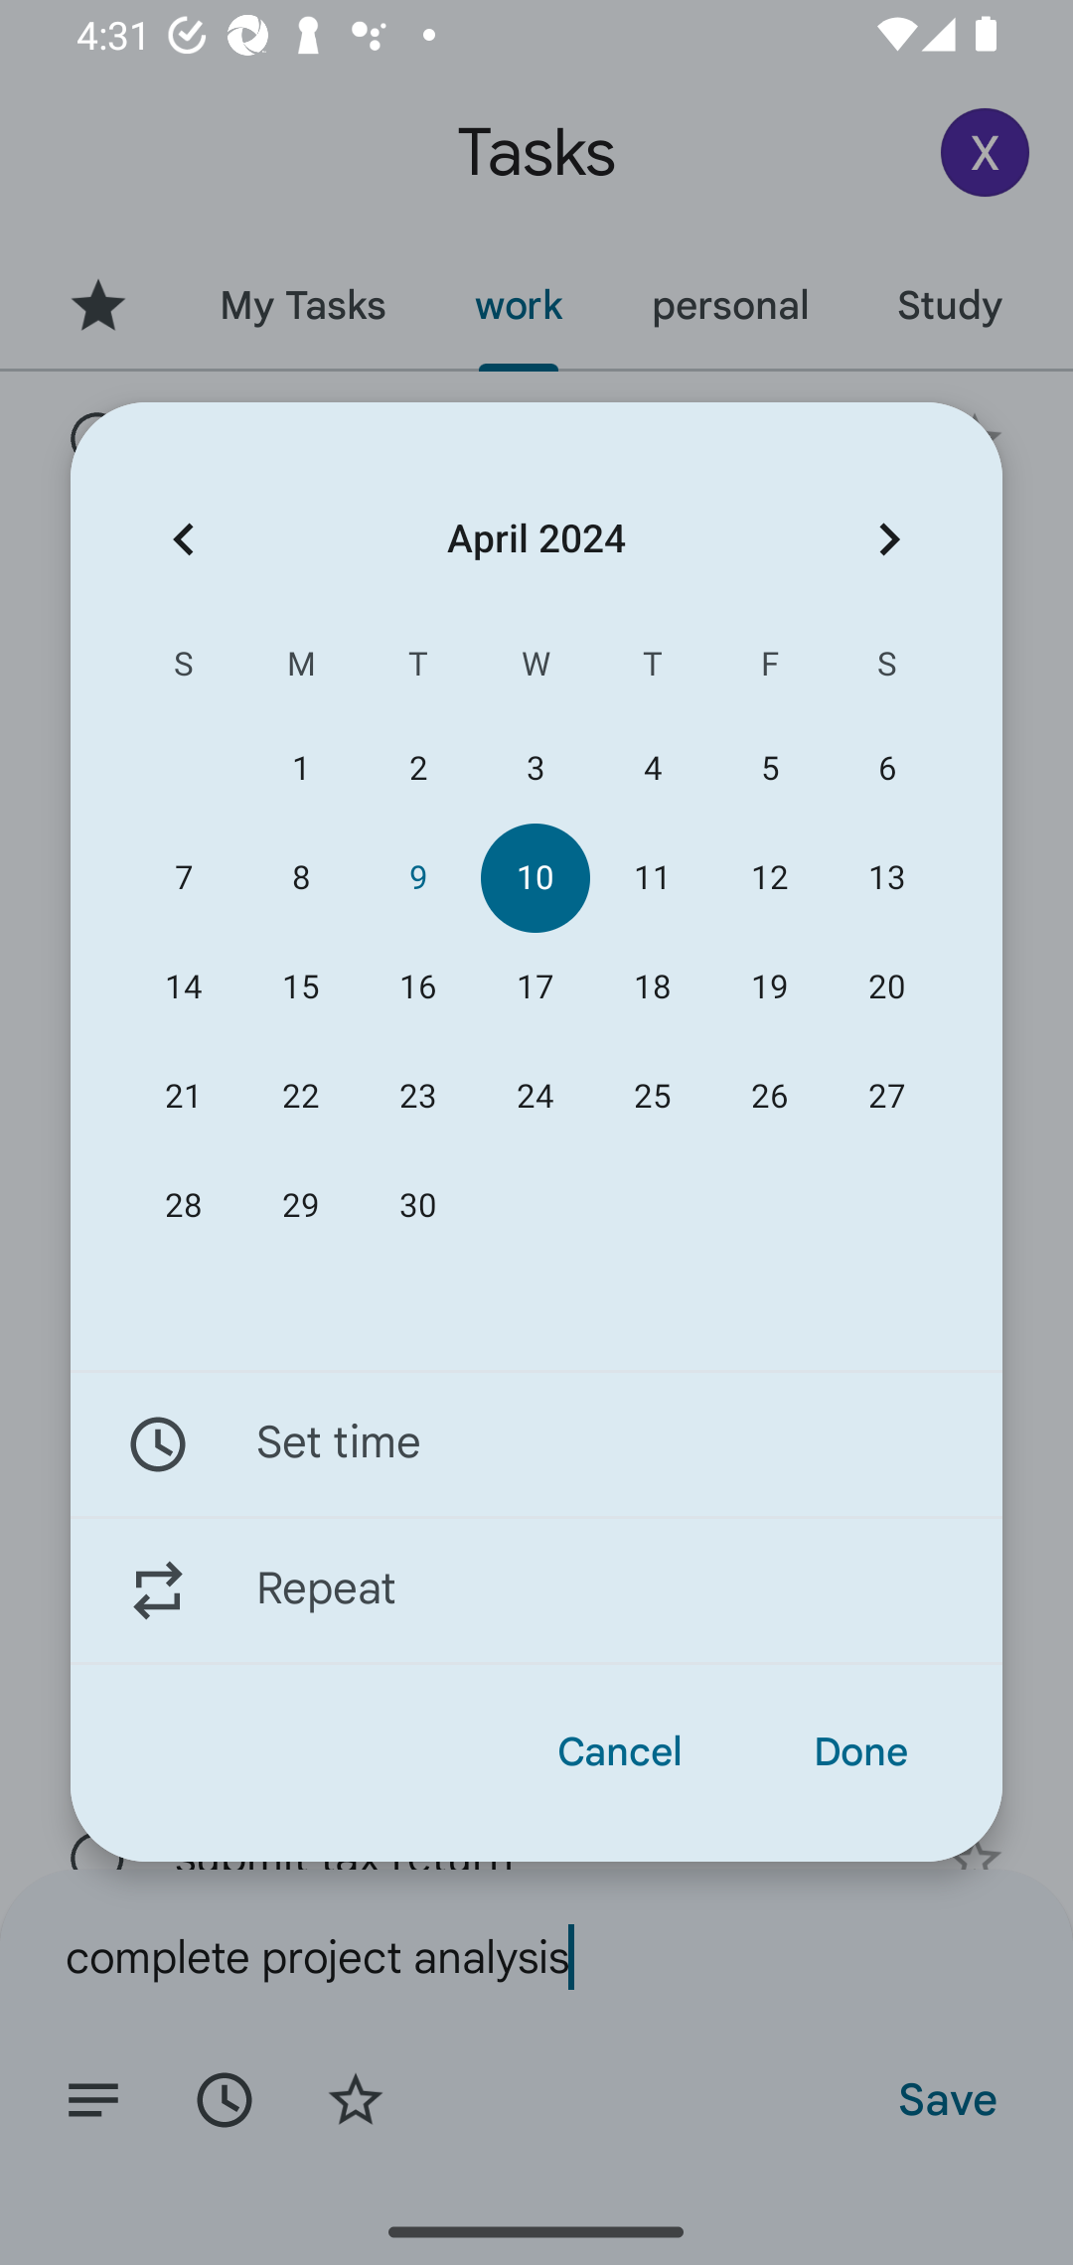  I want to click on Next month, so click(889, 538).